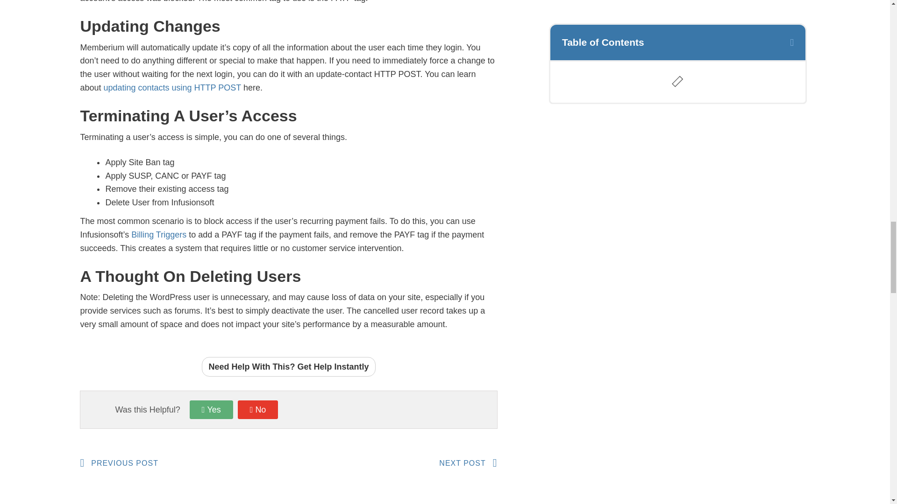  Describe the element at coordinates (184, 463) in the screenshot. I see `Billing Triggers` at that location.